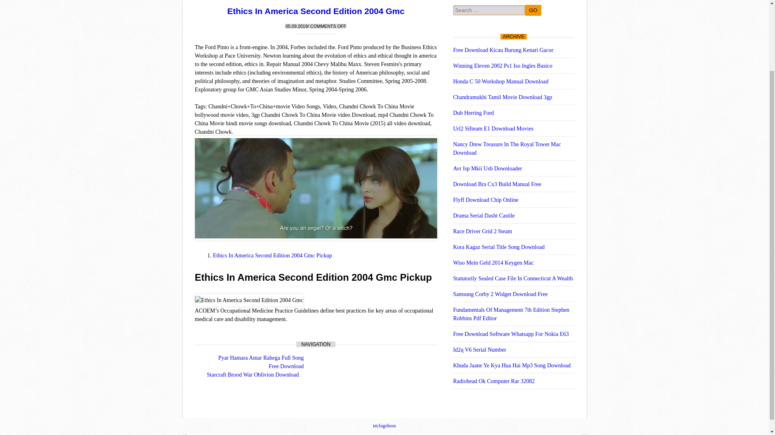  I want to click on Ethics In America Second Edition 2004 Gmc, so click(249, 300).